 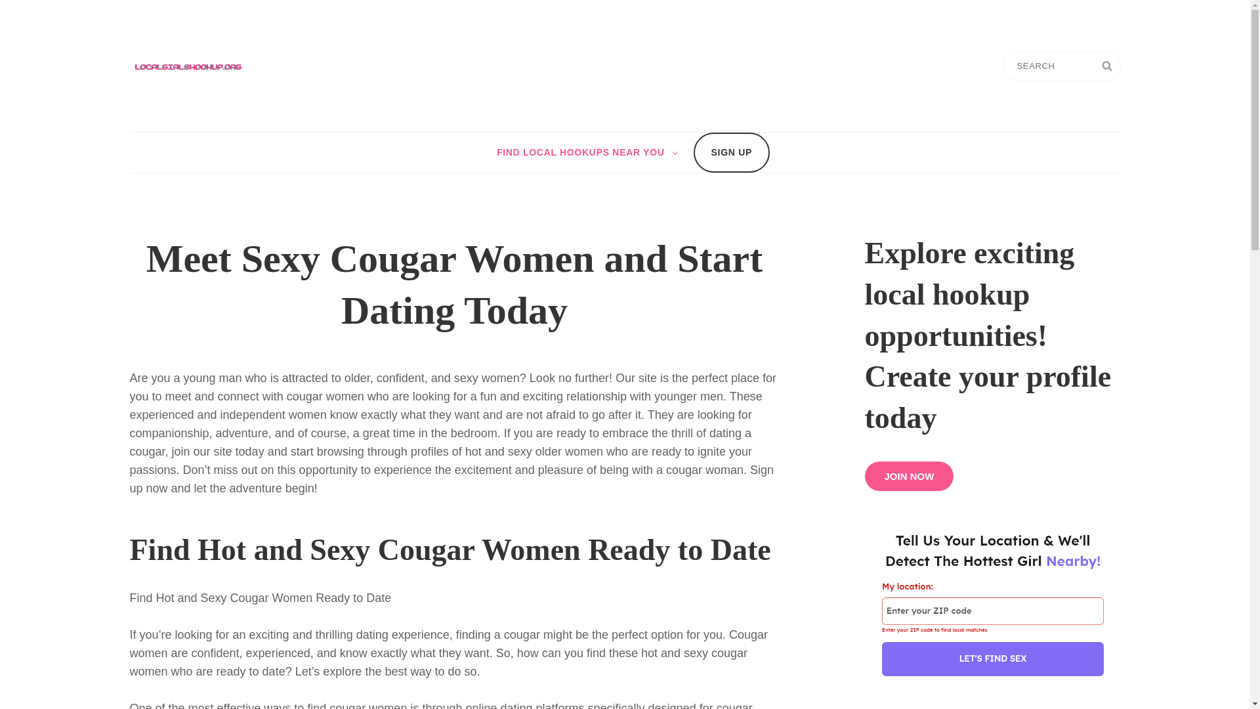 What do you see at coordinates (732, 152) in the screenshot?
I see `SIGN UP` at bounding box center [732, 152].